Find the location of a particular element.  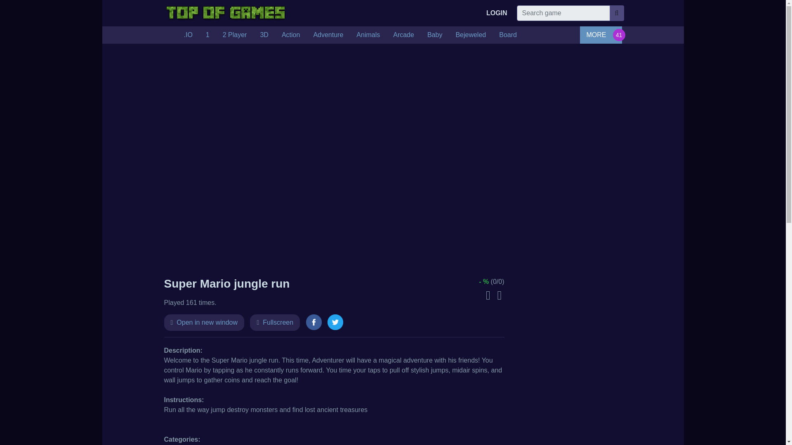

Bejeweled is located at coordinates (471, 35).